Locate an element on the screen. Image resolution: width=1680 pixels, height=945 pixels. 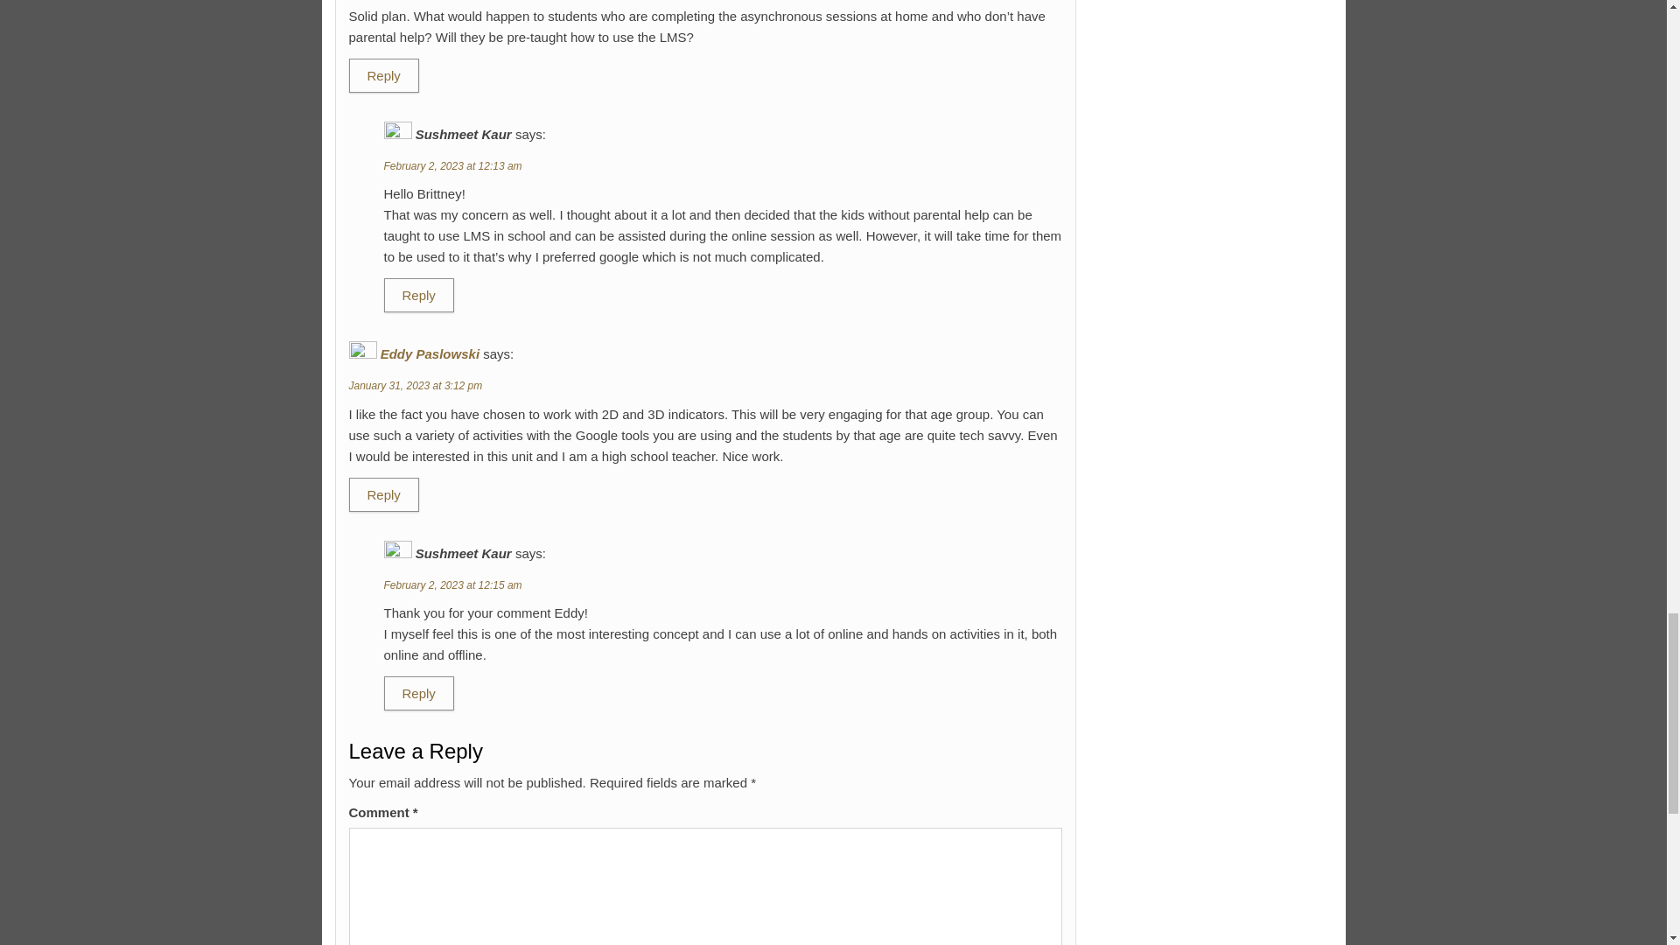
February 2, 2023 at 12:15 am is located at coordinates (451, 585).